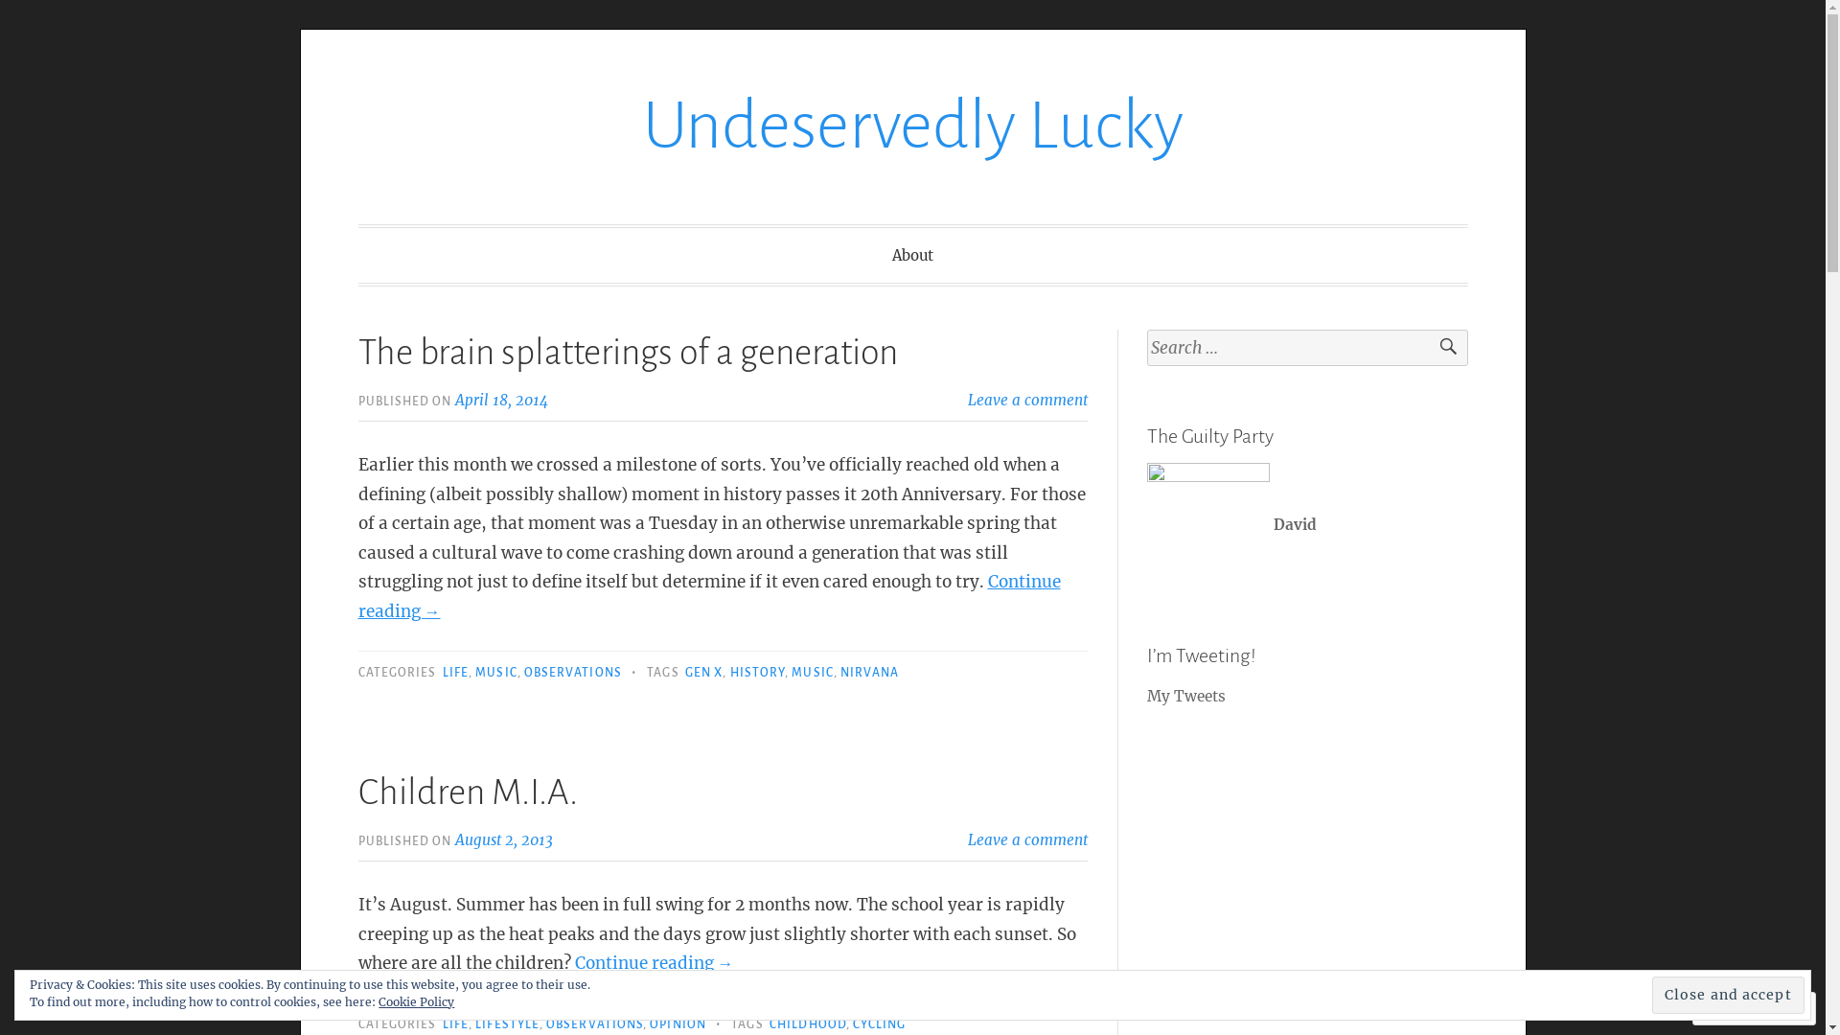  I want to click on LIFESTYLE, so click(508, 1024).